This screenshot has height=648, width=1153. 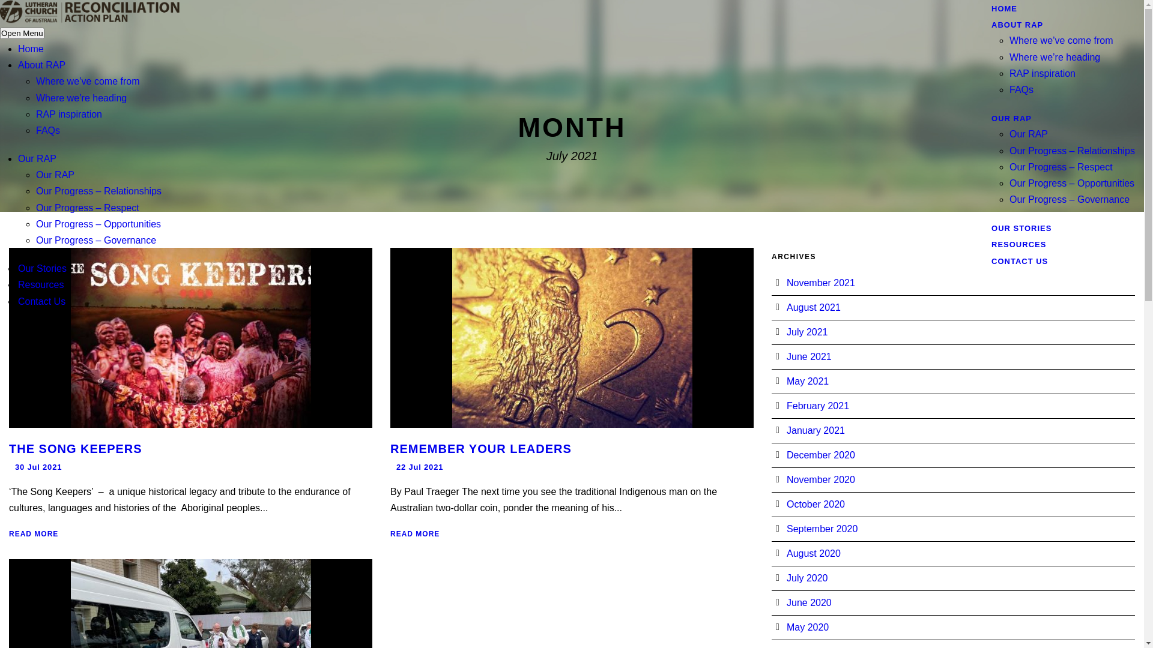 I want to click on Contact Us, so click(x=42, y=301).